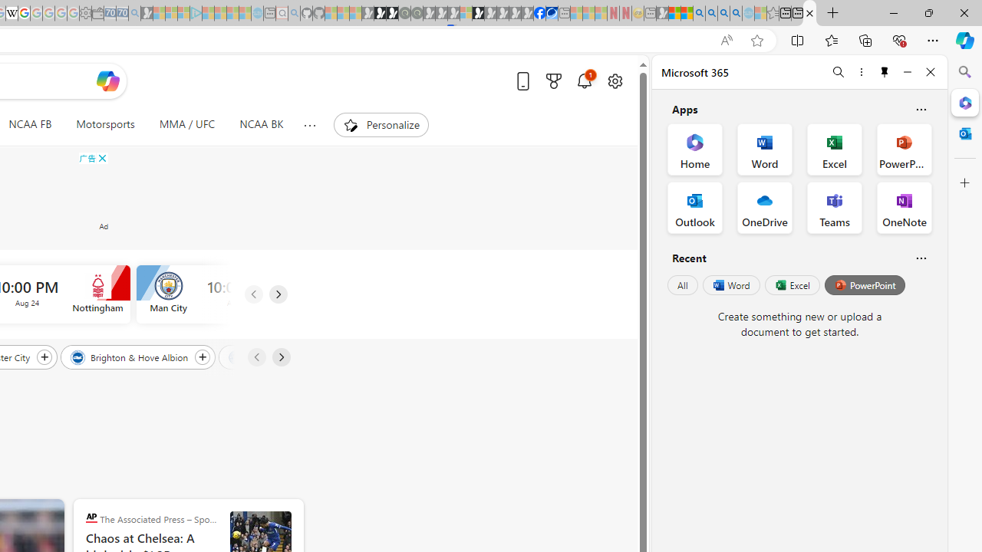 This screenshot has width=982, height=552. Describe the element at coordinates (712, 14) in the screenshot. I see `2009 Bing officially replaced Live Search on June 3 - Search` at that location.